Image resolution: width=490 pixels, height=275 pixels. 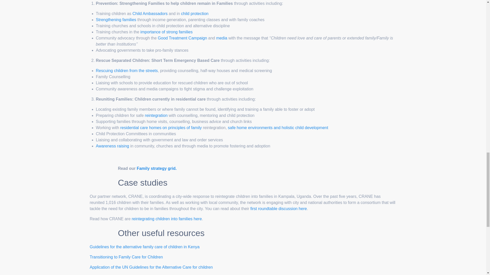 I want to click on Rescuing children from the streets, so click(x=127, y=71).